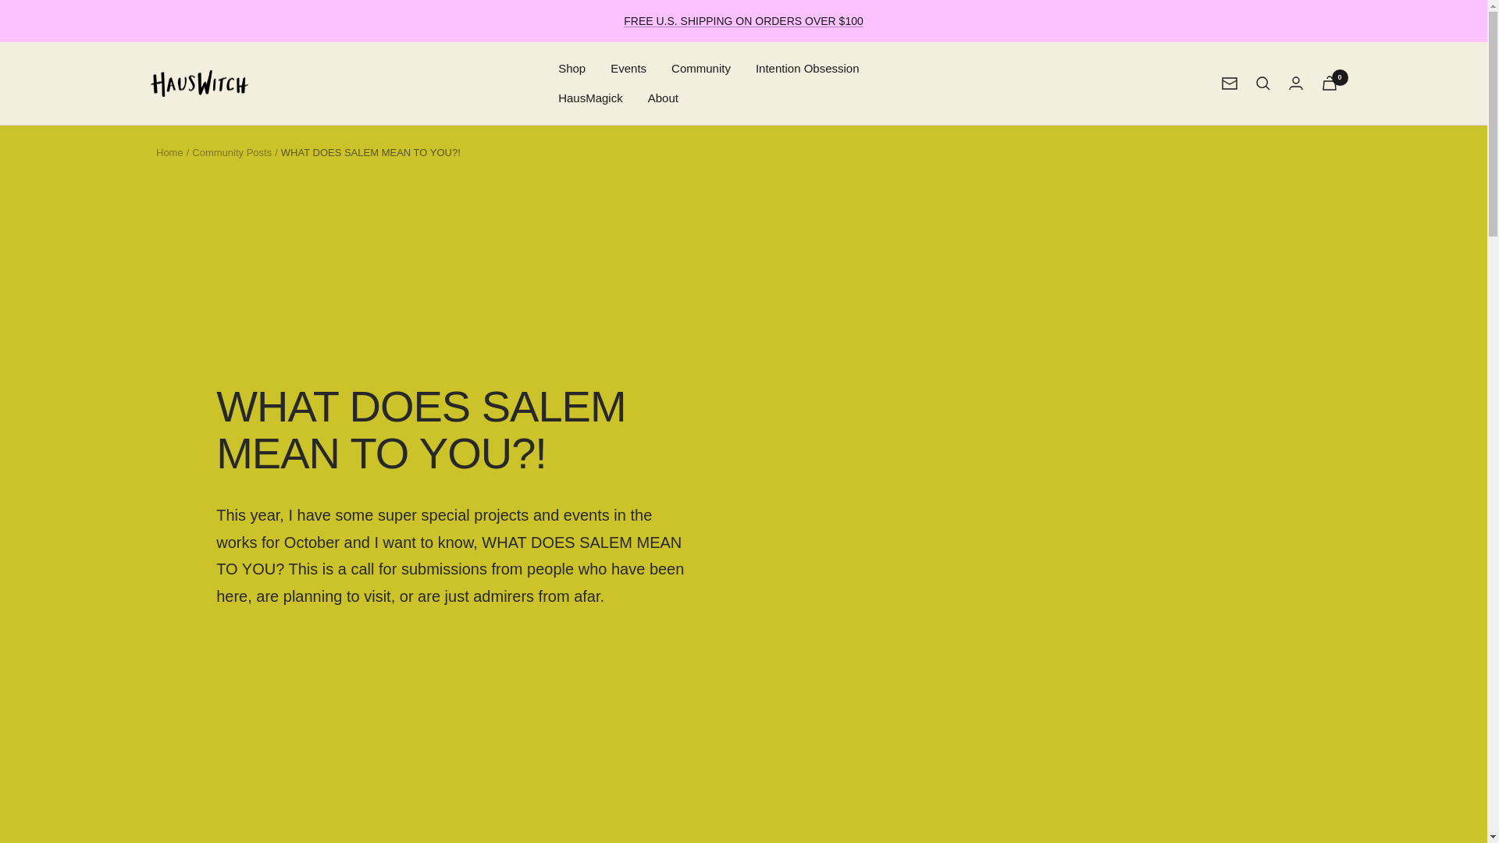 The width and height of the screenshot is (1499, 843). What do you see at coordinates (807, 69) in the screenshot?
I see `Intention Obsession` at bounding box center [807, 69].